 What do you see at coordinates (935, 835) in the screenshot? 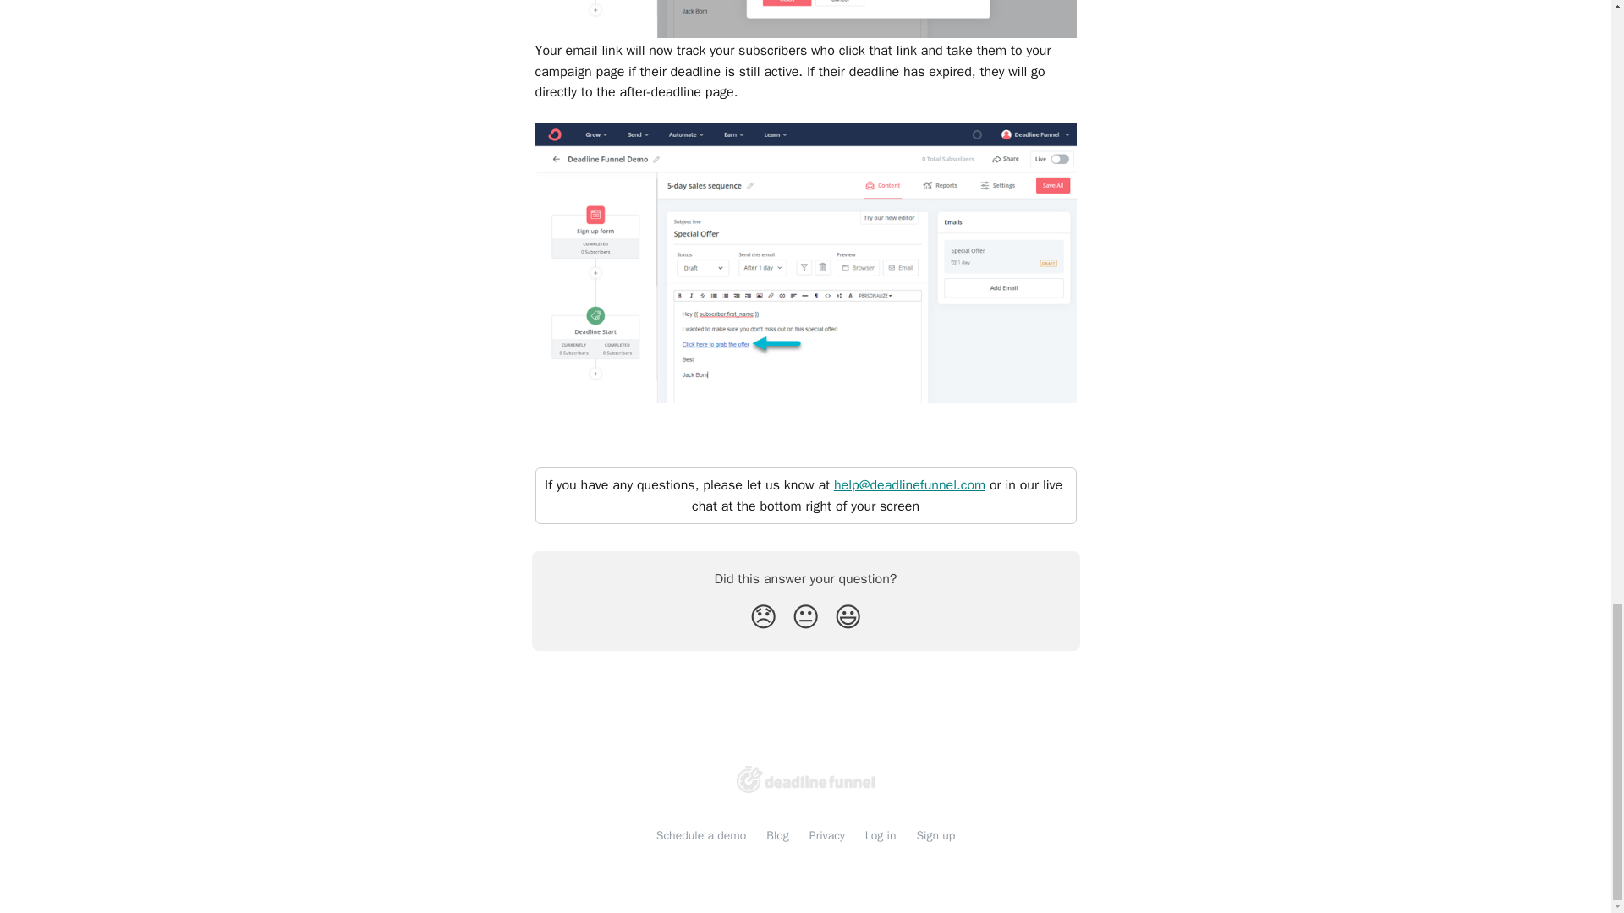
I see `Sign up` at bounding box center [935, 835].